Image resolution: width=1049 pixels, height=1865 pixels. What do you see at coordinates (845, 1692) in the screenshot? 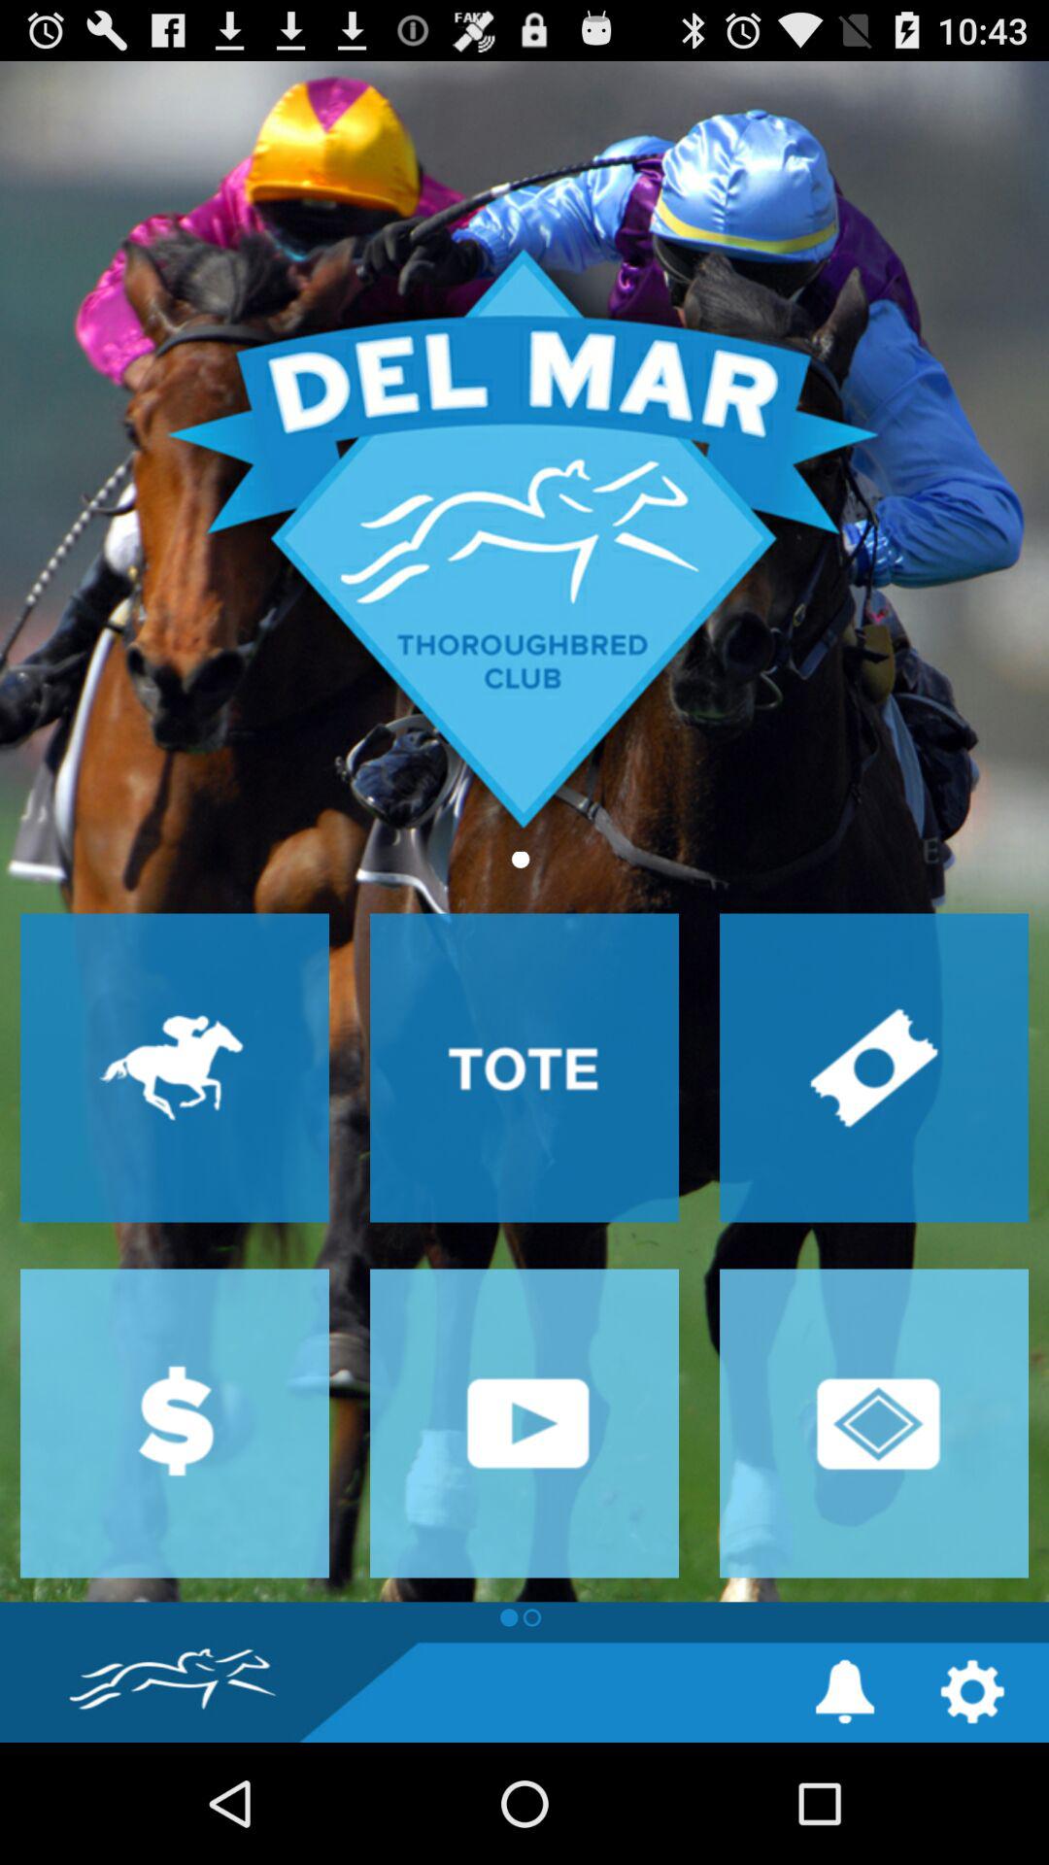
I see `alarm` at bounding box center [845, 1692].